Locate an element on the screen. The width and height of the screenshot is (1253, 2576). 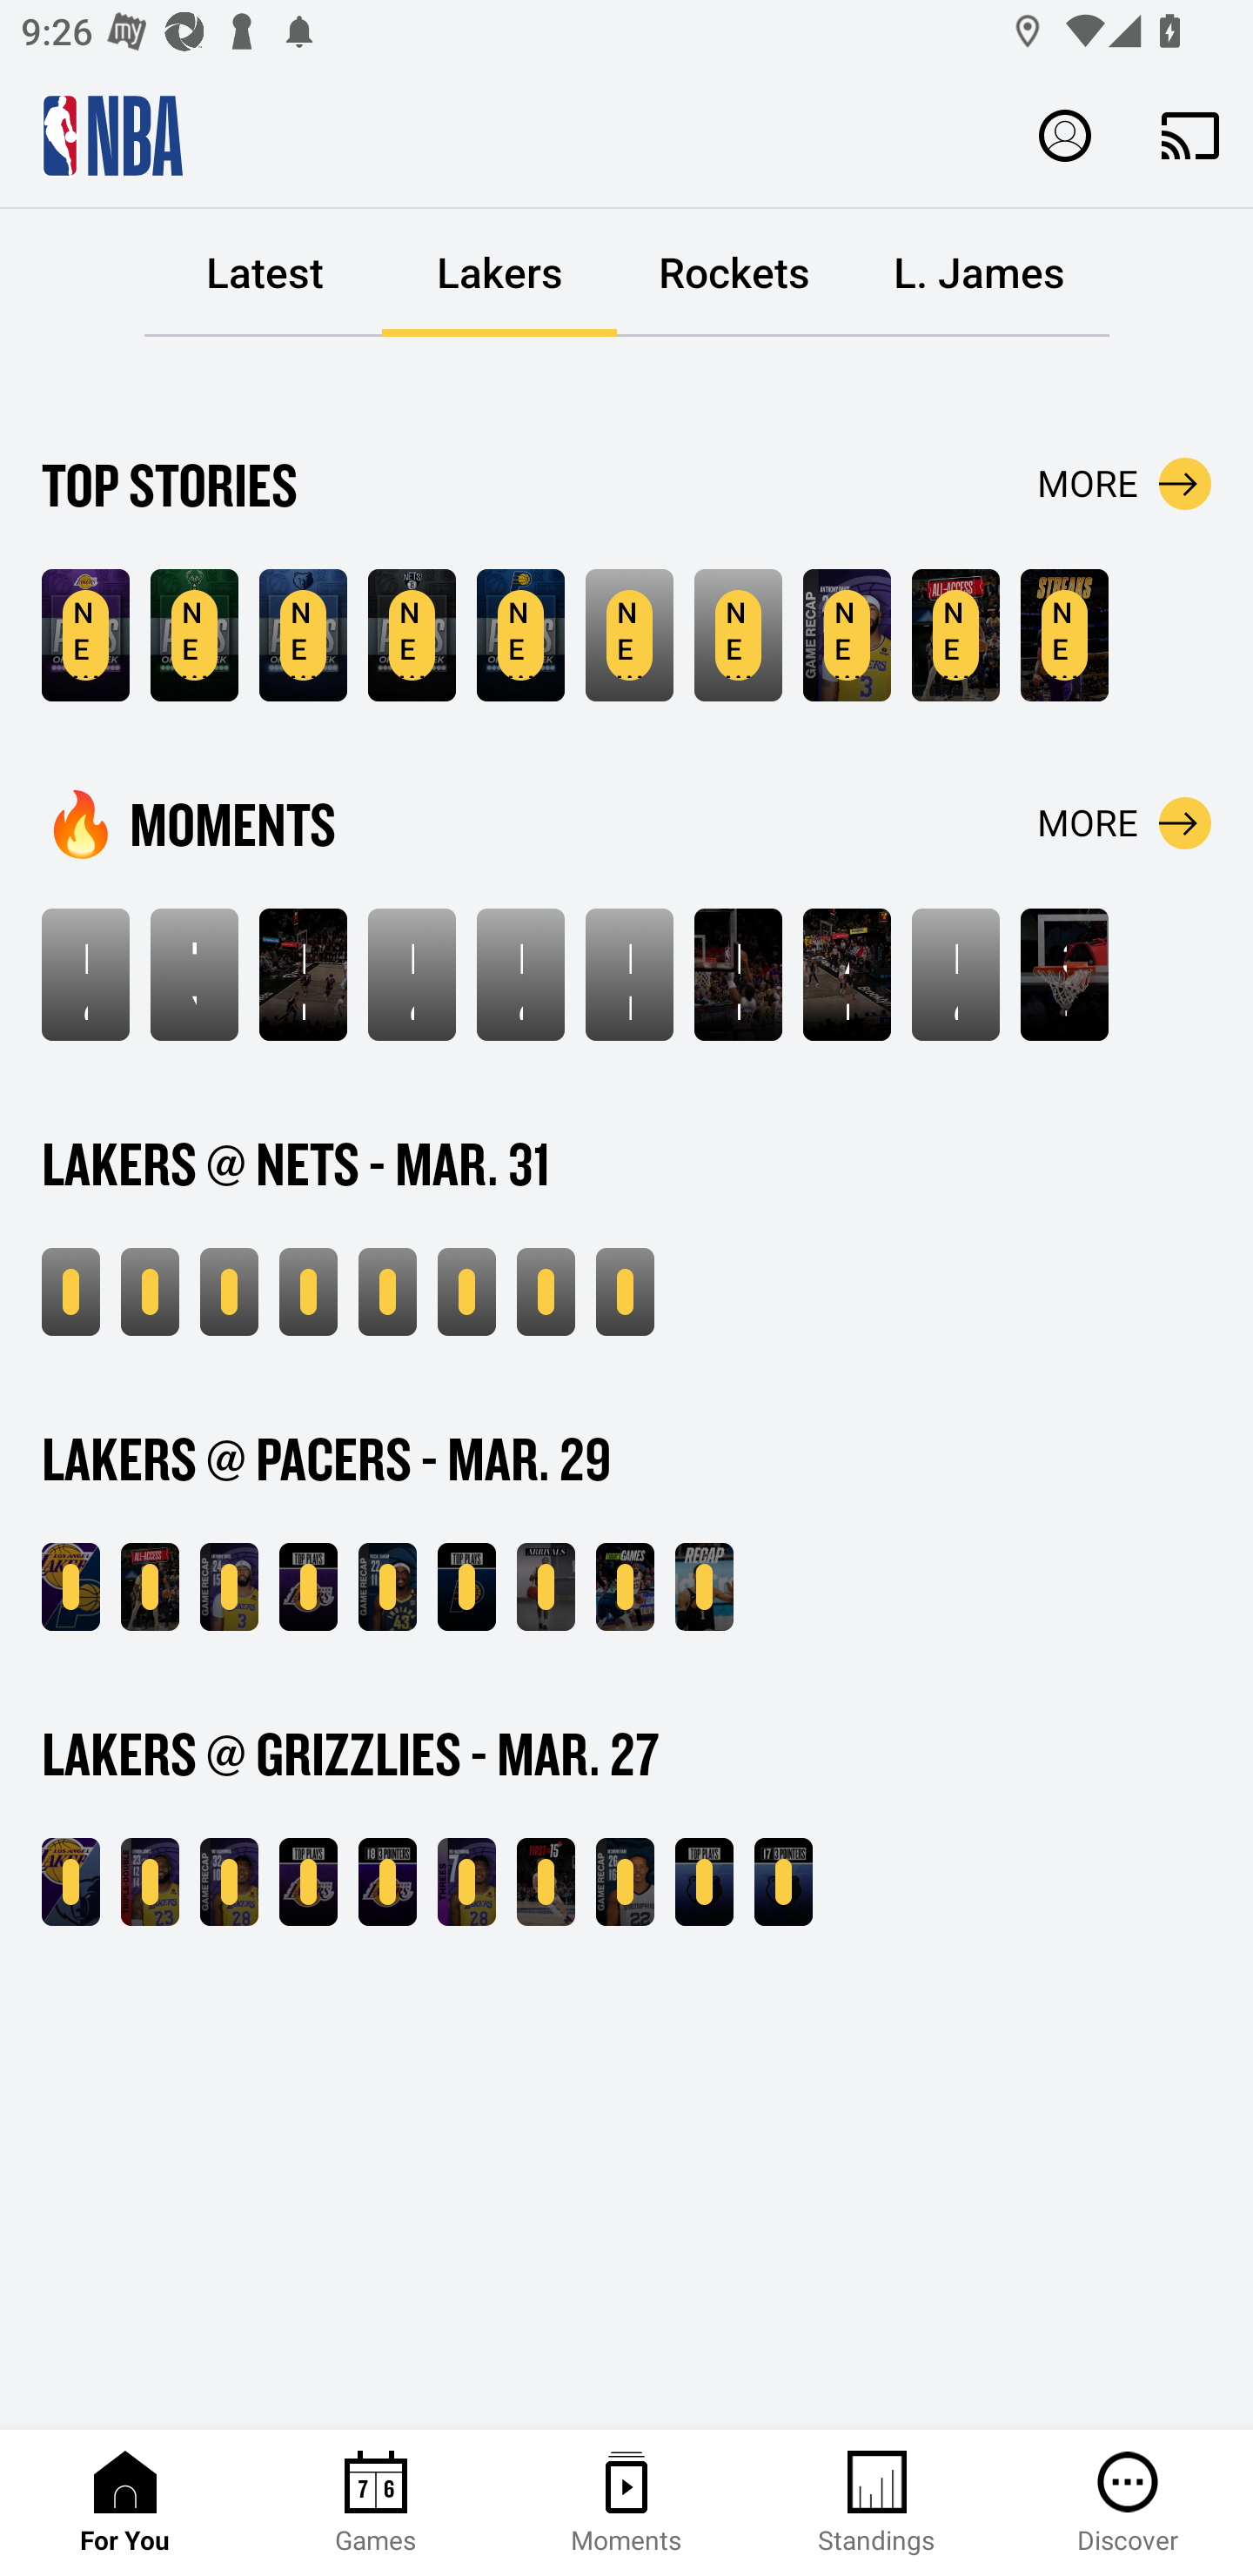
Latest is located at coordinates (265, 273).